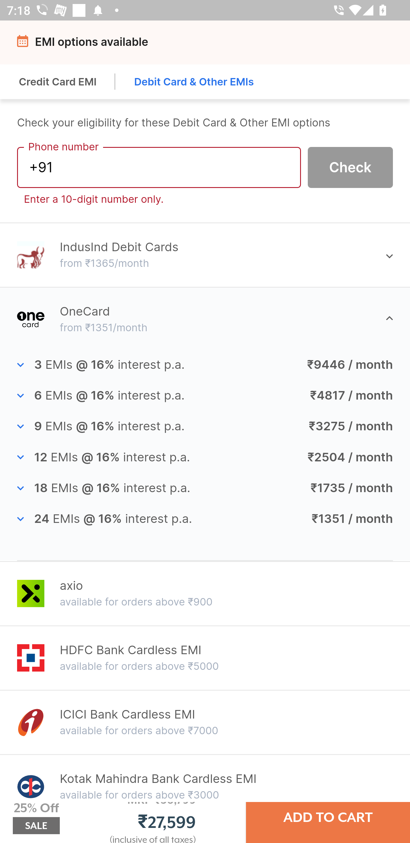 Image resolution: width=410 pixels, height=843 pixels. What do you see at coordinates (205, 519) in the screenshot?
I see `24 EMIs @ 16% interest p.a. ₹1351 / month` at bounding box center [205, 519].